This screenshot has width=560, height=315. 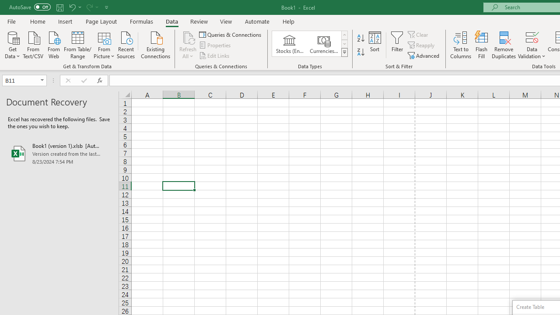 I want to click on Data, so click(x=171, y=21).